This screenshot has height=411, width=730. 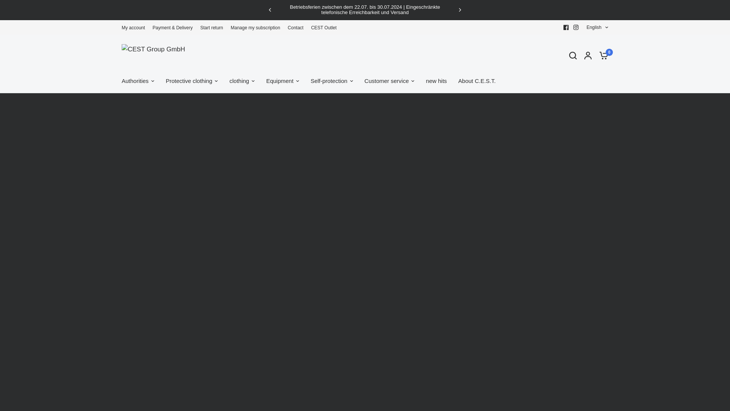 What do you see at coordinates (597, 27) in the screenshot?
I see `English` at bounding box center [597, 27].